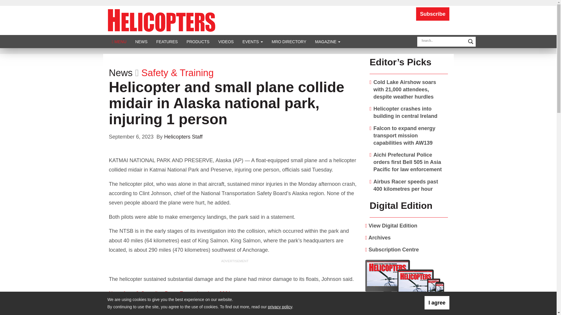 Image resolution: width=561 pixels, height=315 pixels. Describe the element at coordinates (252, 41) in the screenshot. I see `EVENTS` at that location.